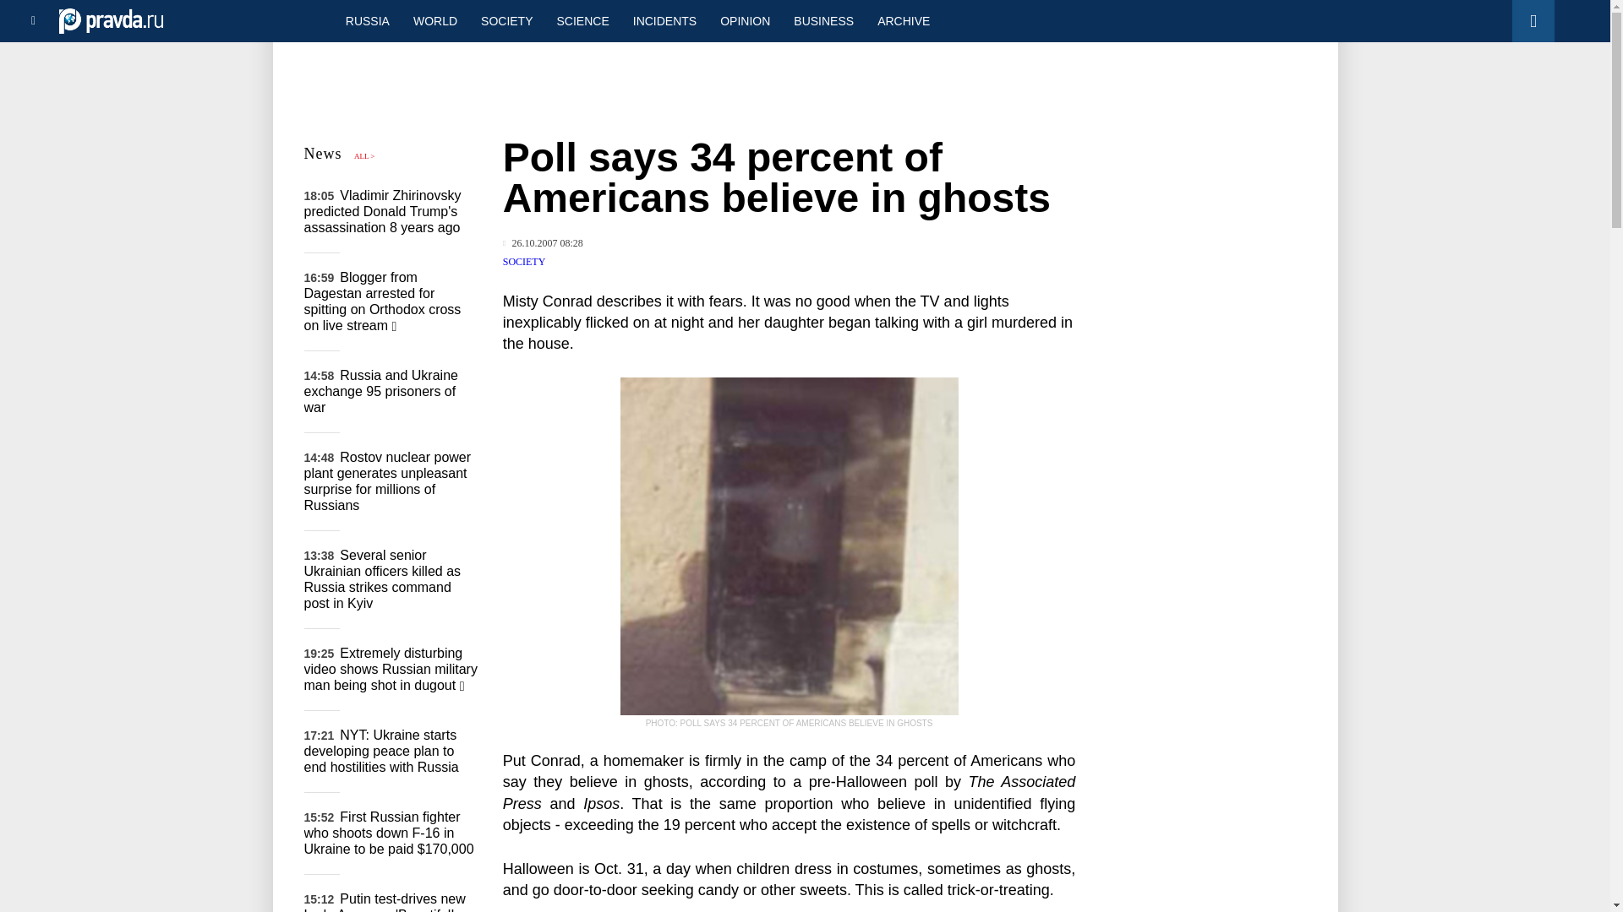  Describe the element at coordinates (790, 546) in the screenshot. I see `Poll says 34 percent of Americans believe in ghosts` at that location.